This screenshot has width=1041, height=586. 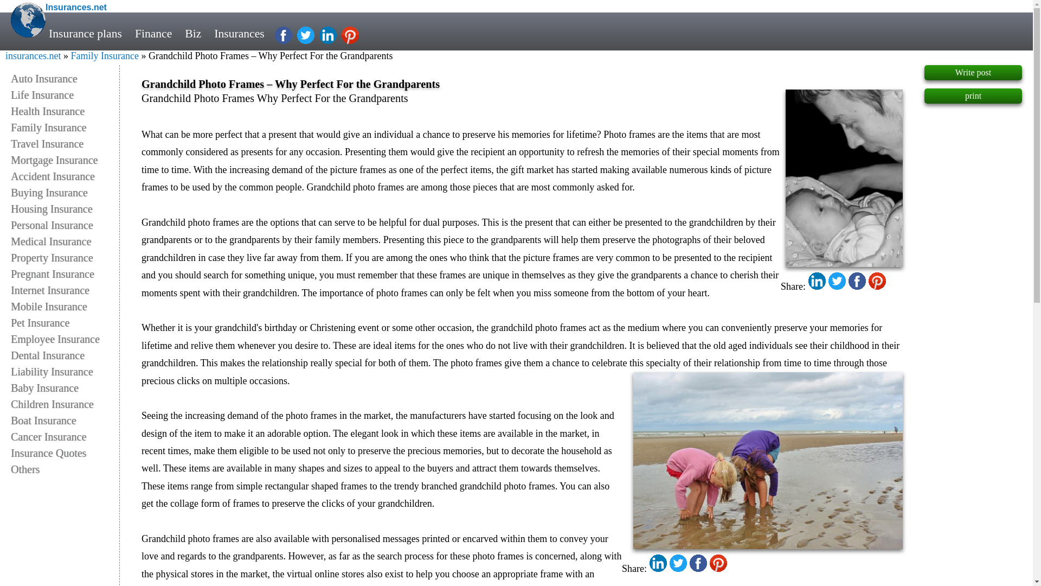 What do you see at coordinates (65, 322) in the screenshot?
I see `Pet Insurance` at bounding box center [65, 322].